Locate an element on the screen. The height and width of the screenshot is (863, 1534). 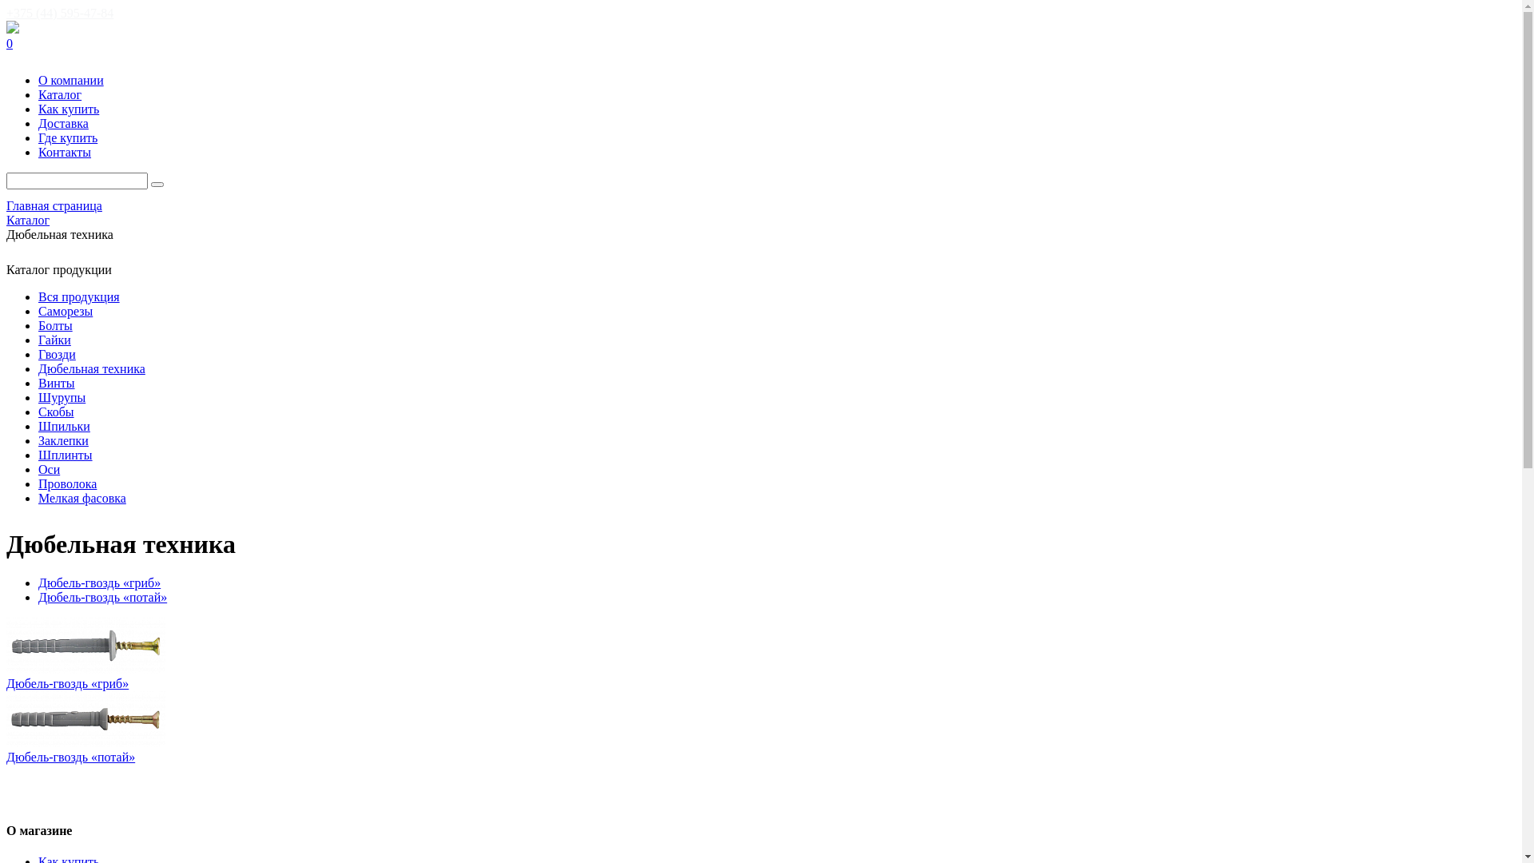
0 is located at coordinates (761, 44).